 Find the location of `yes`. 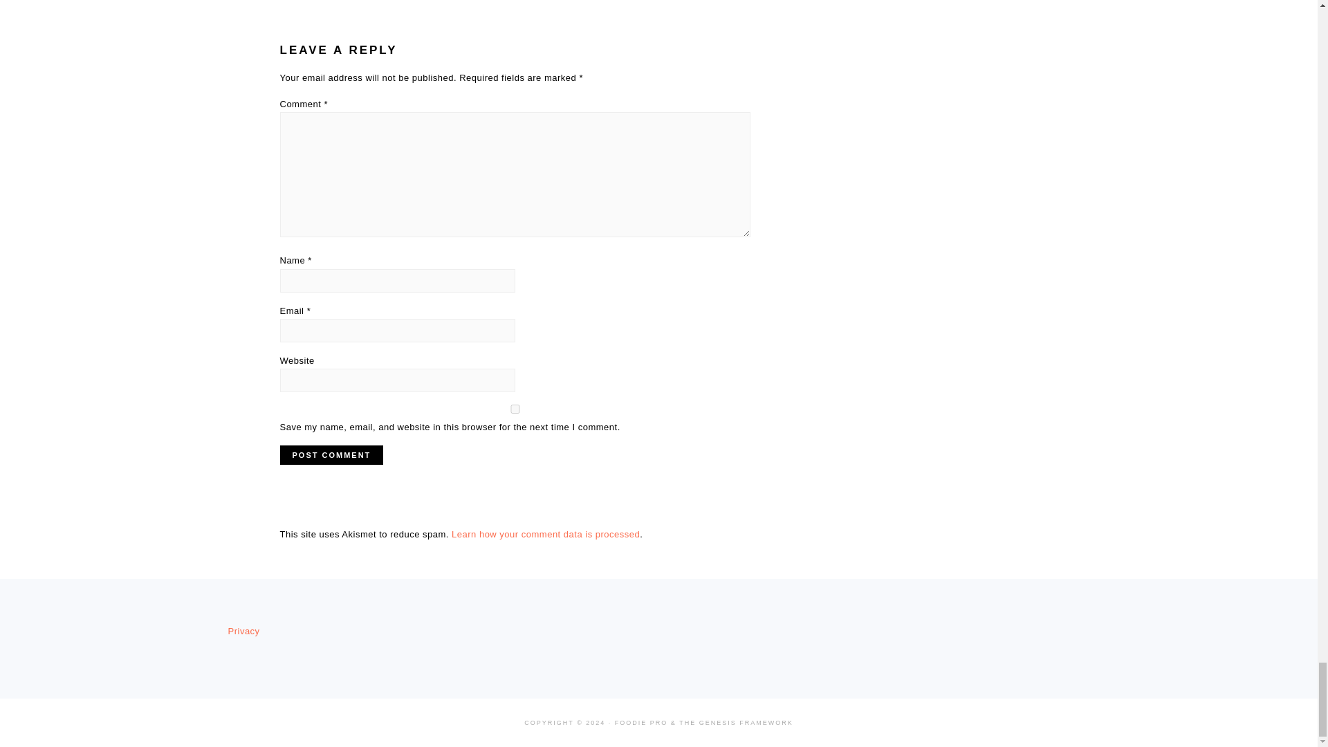

yes is located at coordinates (515, 409).